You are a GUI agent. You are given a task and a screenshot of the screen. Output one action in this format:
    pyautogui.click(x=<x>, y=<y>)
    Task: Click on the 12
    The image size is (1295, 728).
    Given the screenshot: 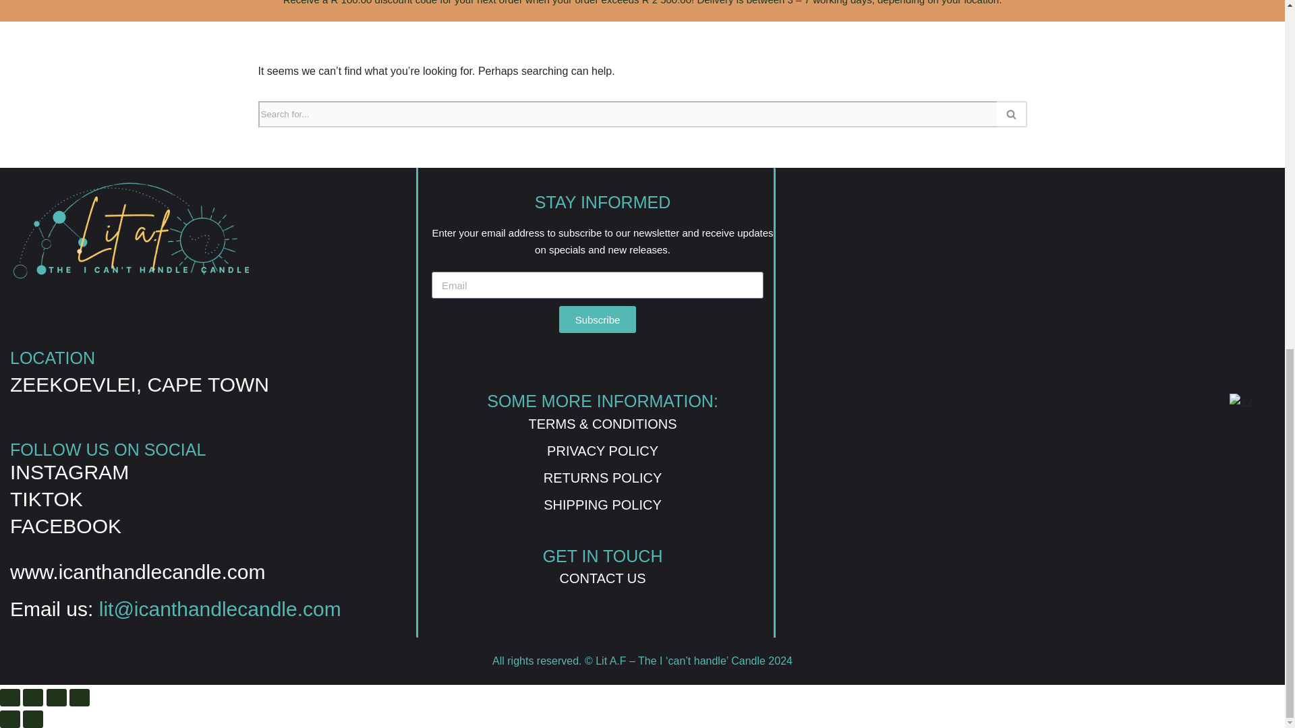 What is the action you would take?
    pyautogui.click(x=1240, y=403)
    